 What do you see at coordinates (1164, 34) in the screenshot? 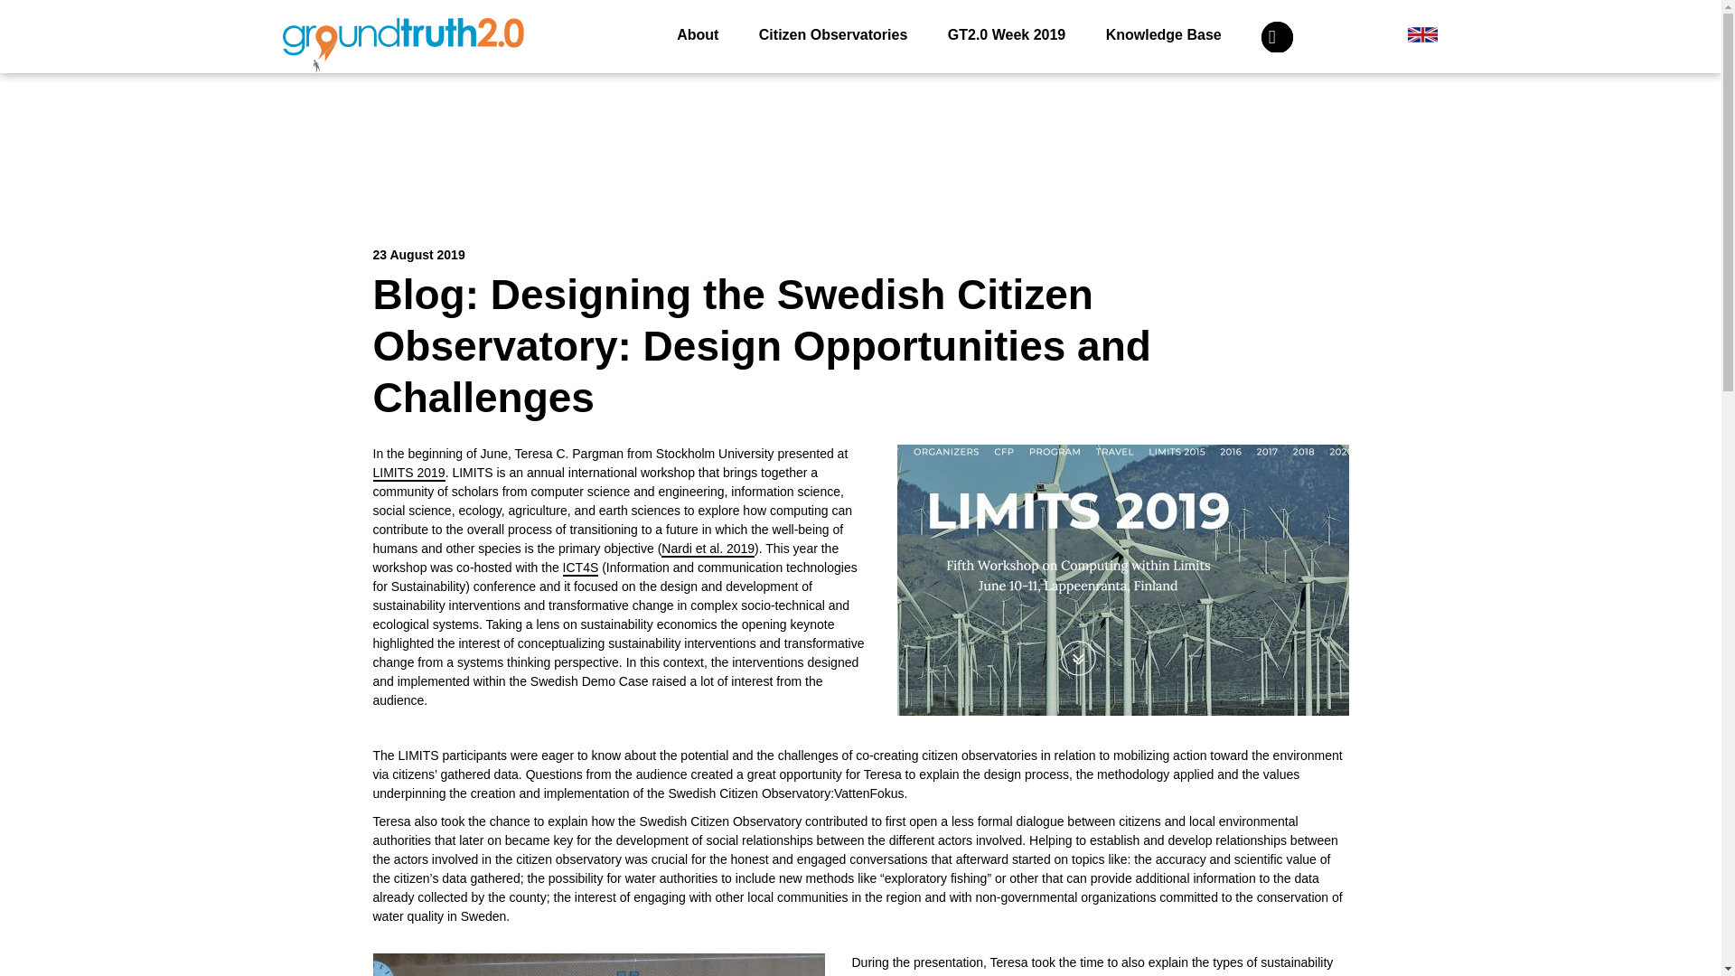
I see `Knowledge Base` at bounding box center [1164, 34].